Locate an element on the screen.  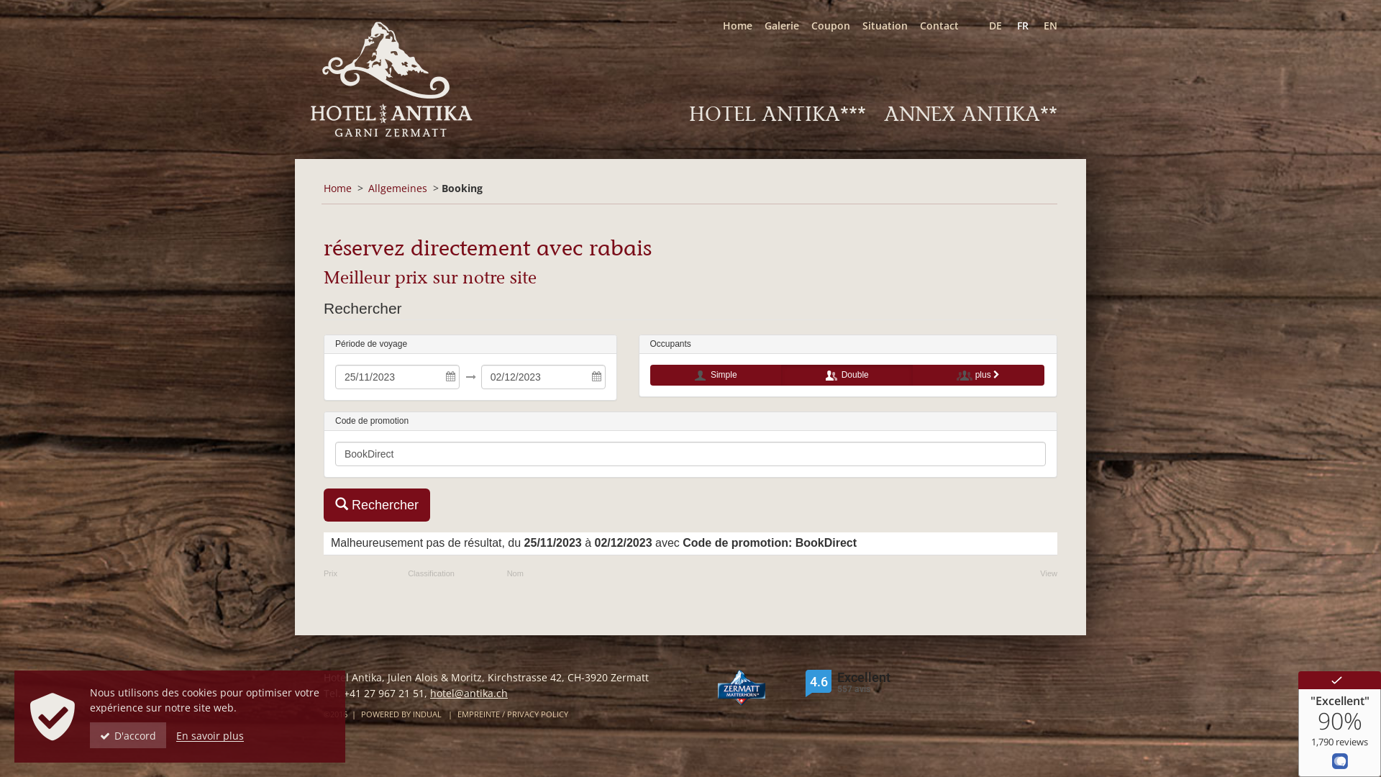
EN is located at coordinates (1044, 26).